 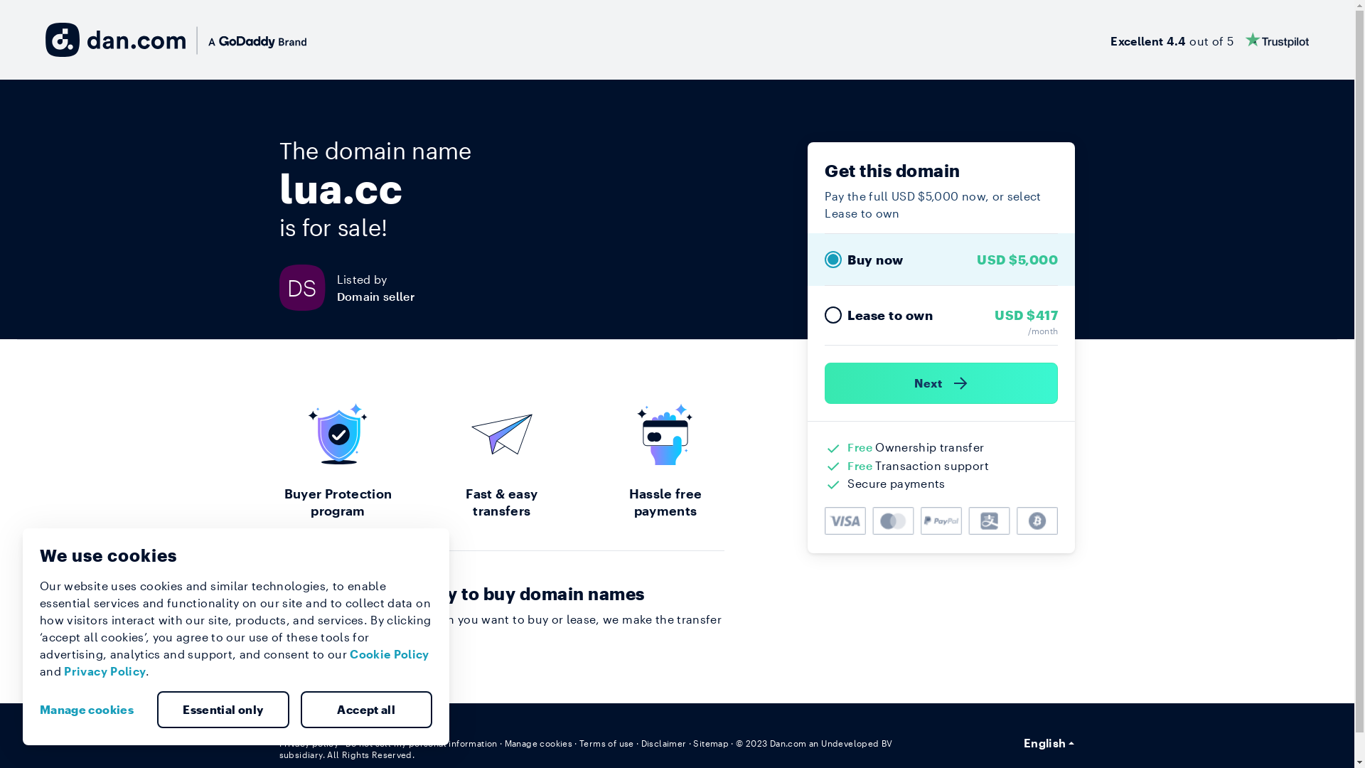 What do you see at coordinates (664, 743) in the screenshot?
I see `Disclaimer` at bounding box center [664, 743].